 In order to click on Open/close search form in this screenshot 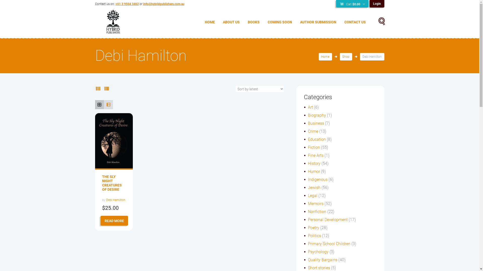, I will do `click(379, 22)`.